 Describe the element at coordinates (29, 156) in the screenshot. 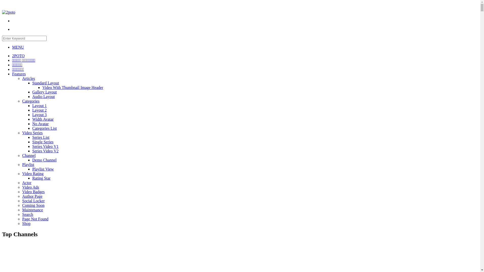

I see `Channel` at that location.